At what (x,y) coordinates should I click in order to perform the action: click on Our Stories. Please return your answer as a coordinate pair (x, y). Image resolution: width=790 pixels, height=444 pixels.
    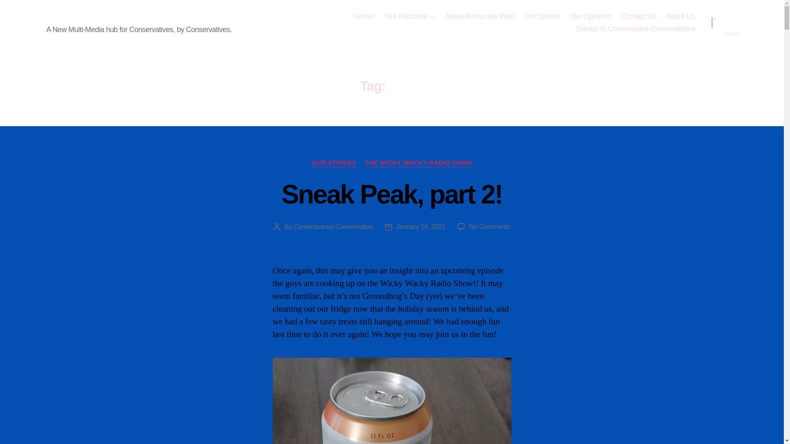
    Looking at the image, I should click on (542, 16).